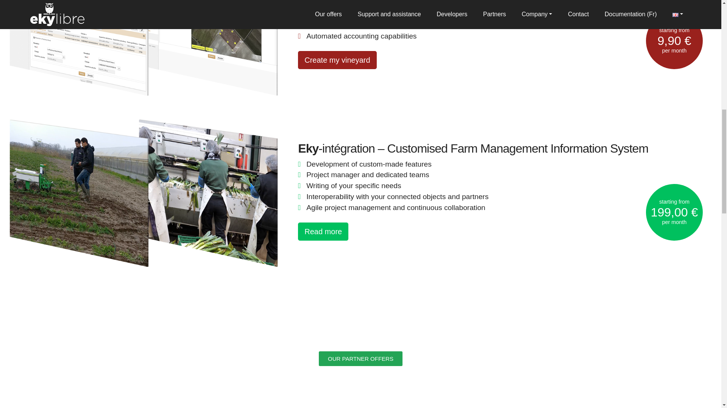 The width and height of the screenshot is (727, 408). What do you see at coordinates (323, 231) in the screenshot?
I see `Read more` at bounding box center [323, 231].